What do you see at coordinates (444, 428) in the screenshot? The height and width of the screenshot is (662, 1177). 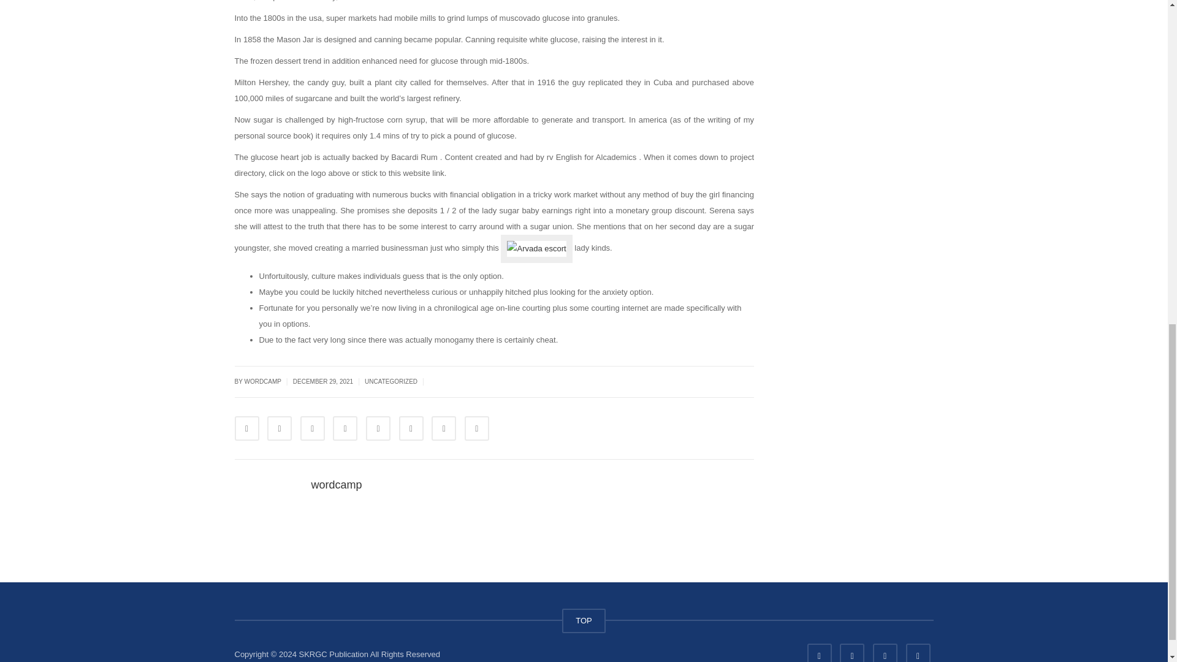 I see `Share on Vk` at bounding box center [444, 428].